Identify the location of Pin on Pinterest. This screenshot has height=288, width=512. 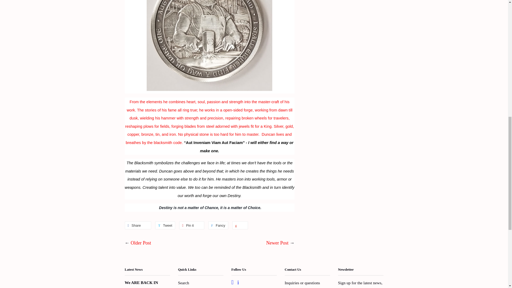
(192, 225).